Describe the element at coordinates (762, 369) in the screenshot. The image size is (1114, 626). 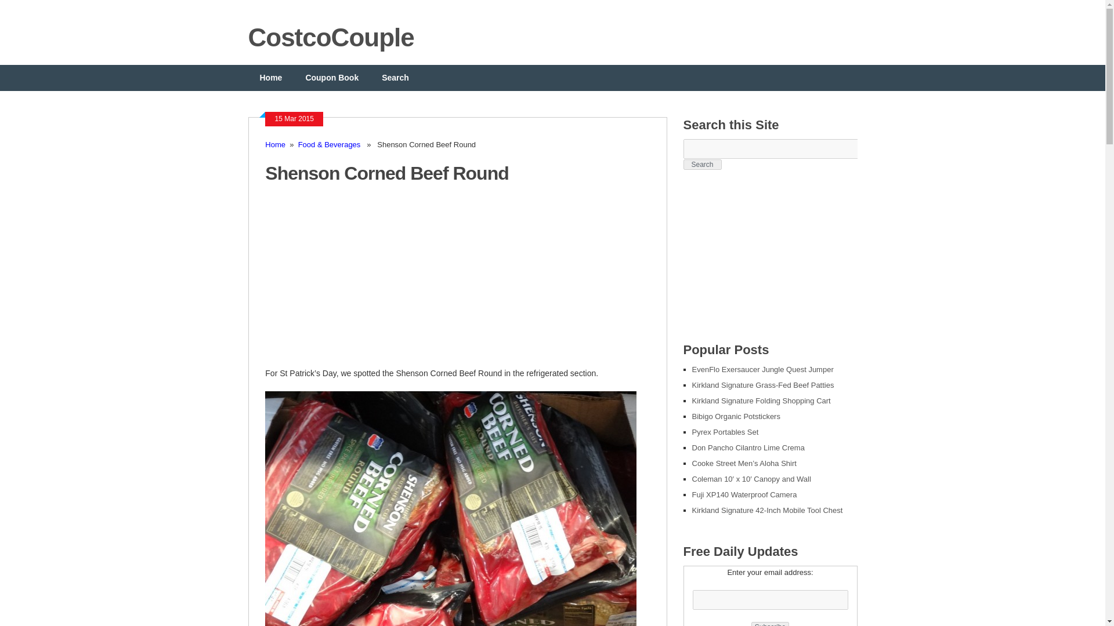
I see `EvenFlo Exersaucer Jungle Quest Jumper` at that location.